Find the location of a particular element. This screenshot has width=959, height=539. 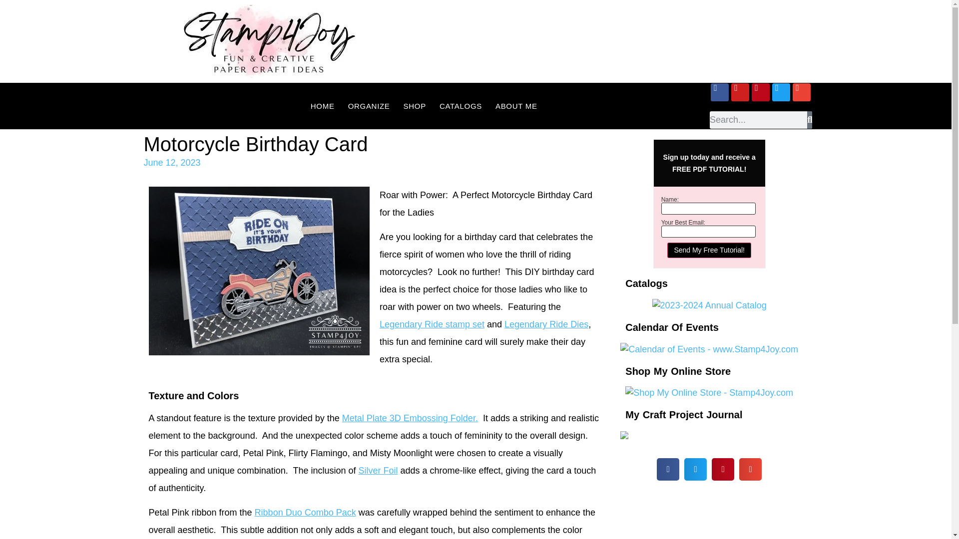

Copy of Pink Updated Shop Online Store 4th is located at coordinates (709, 393).